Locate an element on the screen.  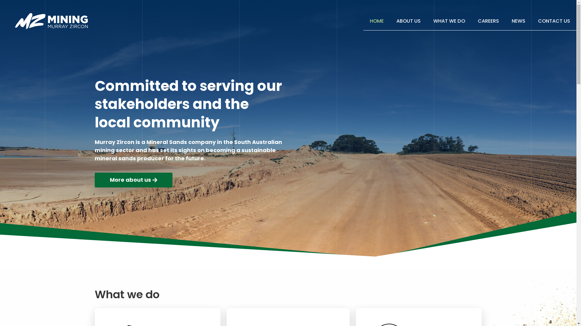
More about us is located at coordinates (133, 180).